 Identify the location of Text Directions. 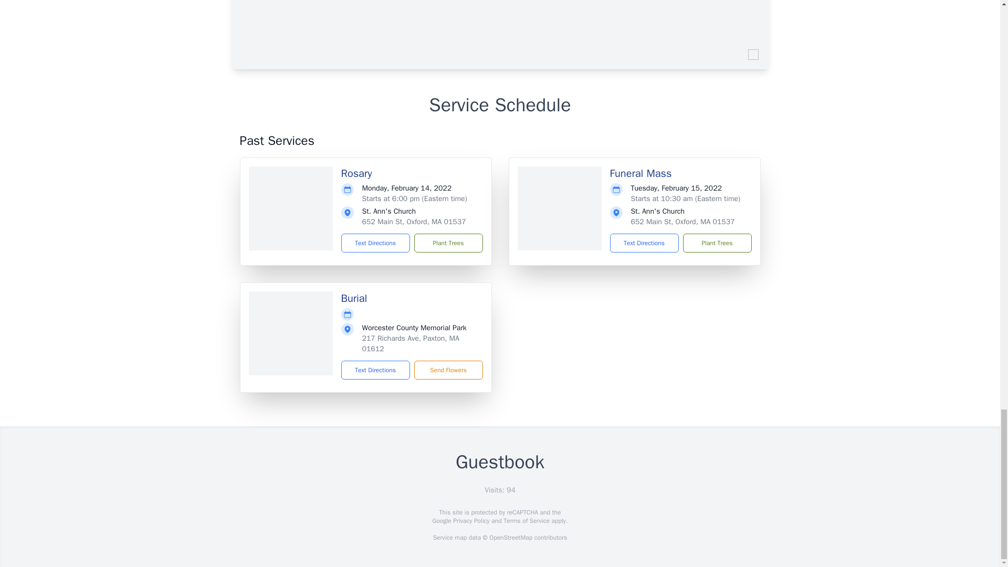
(376, 370).